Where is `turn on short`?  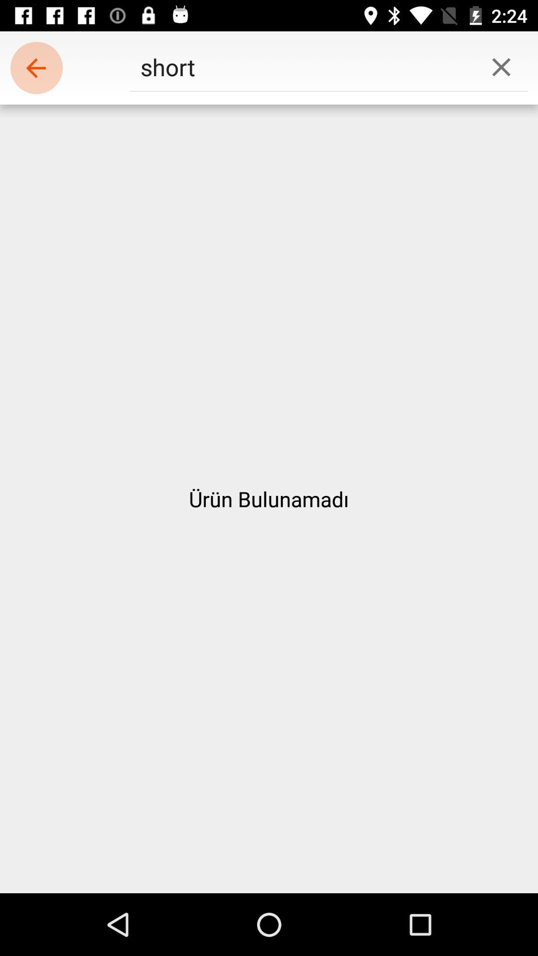 turn on short is located at coordinates (302, 67).